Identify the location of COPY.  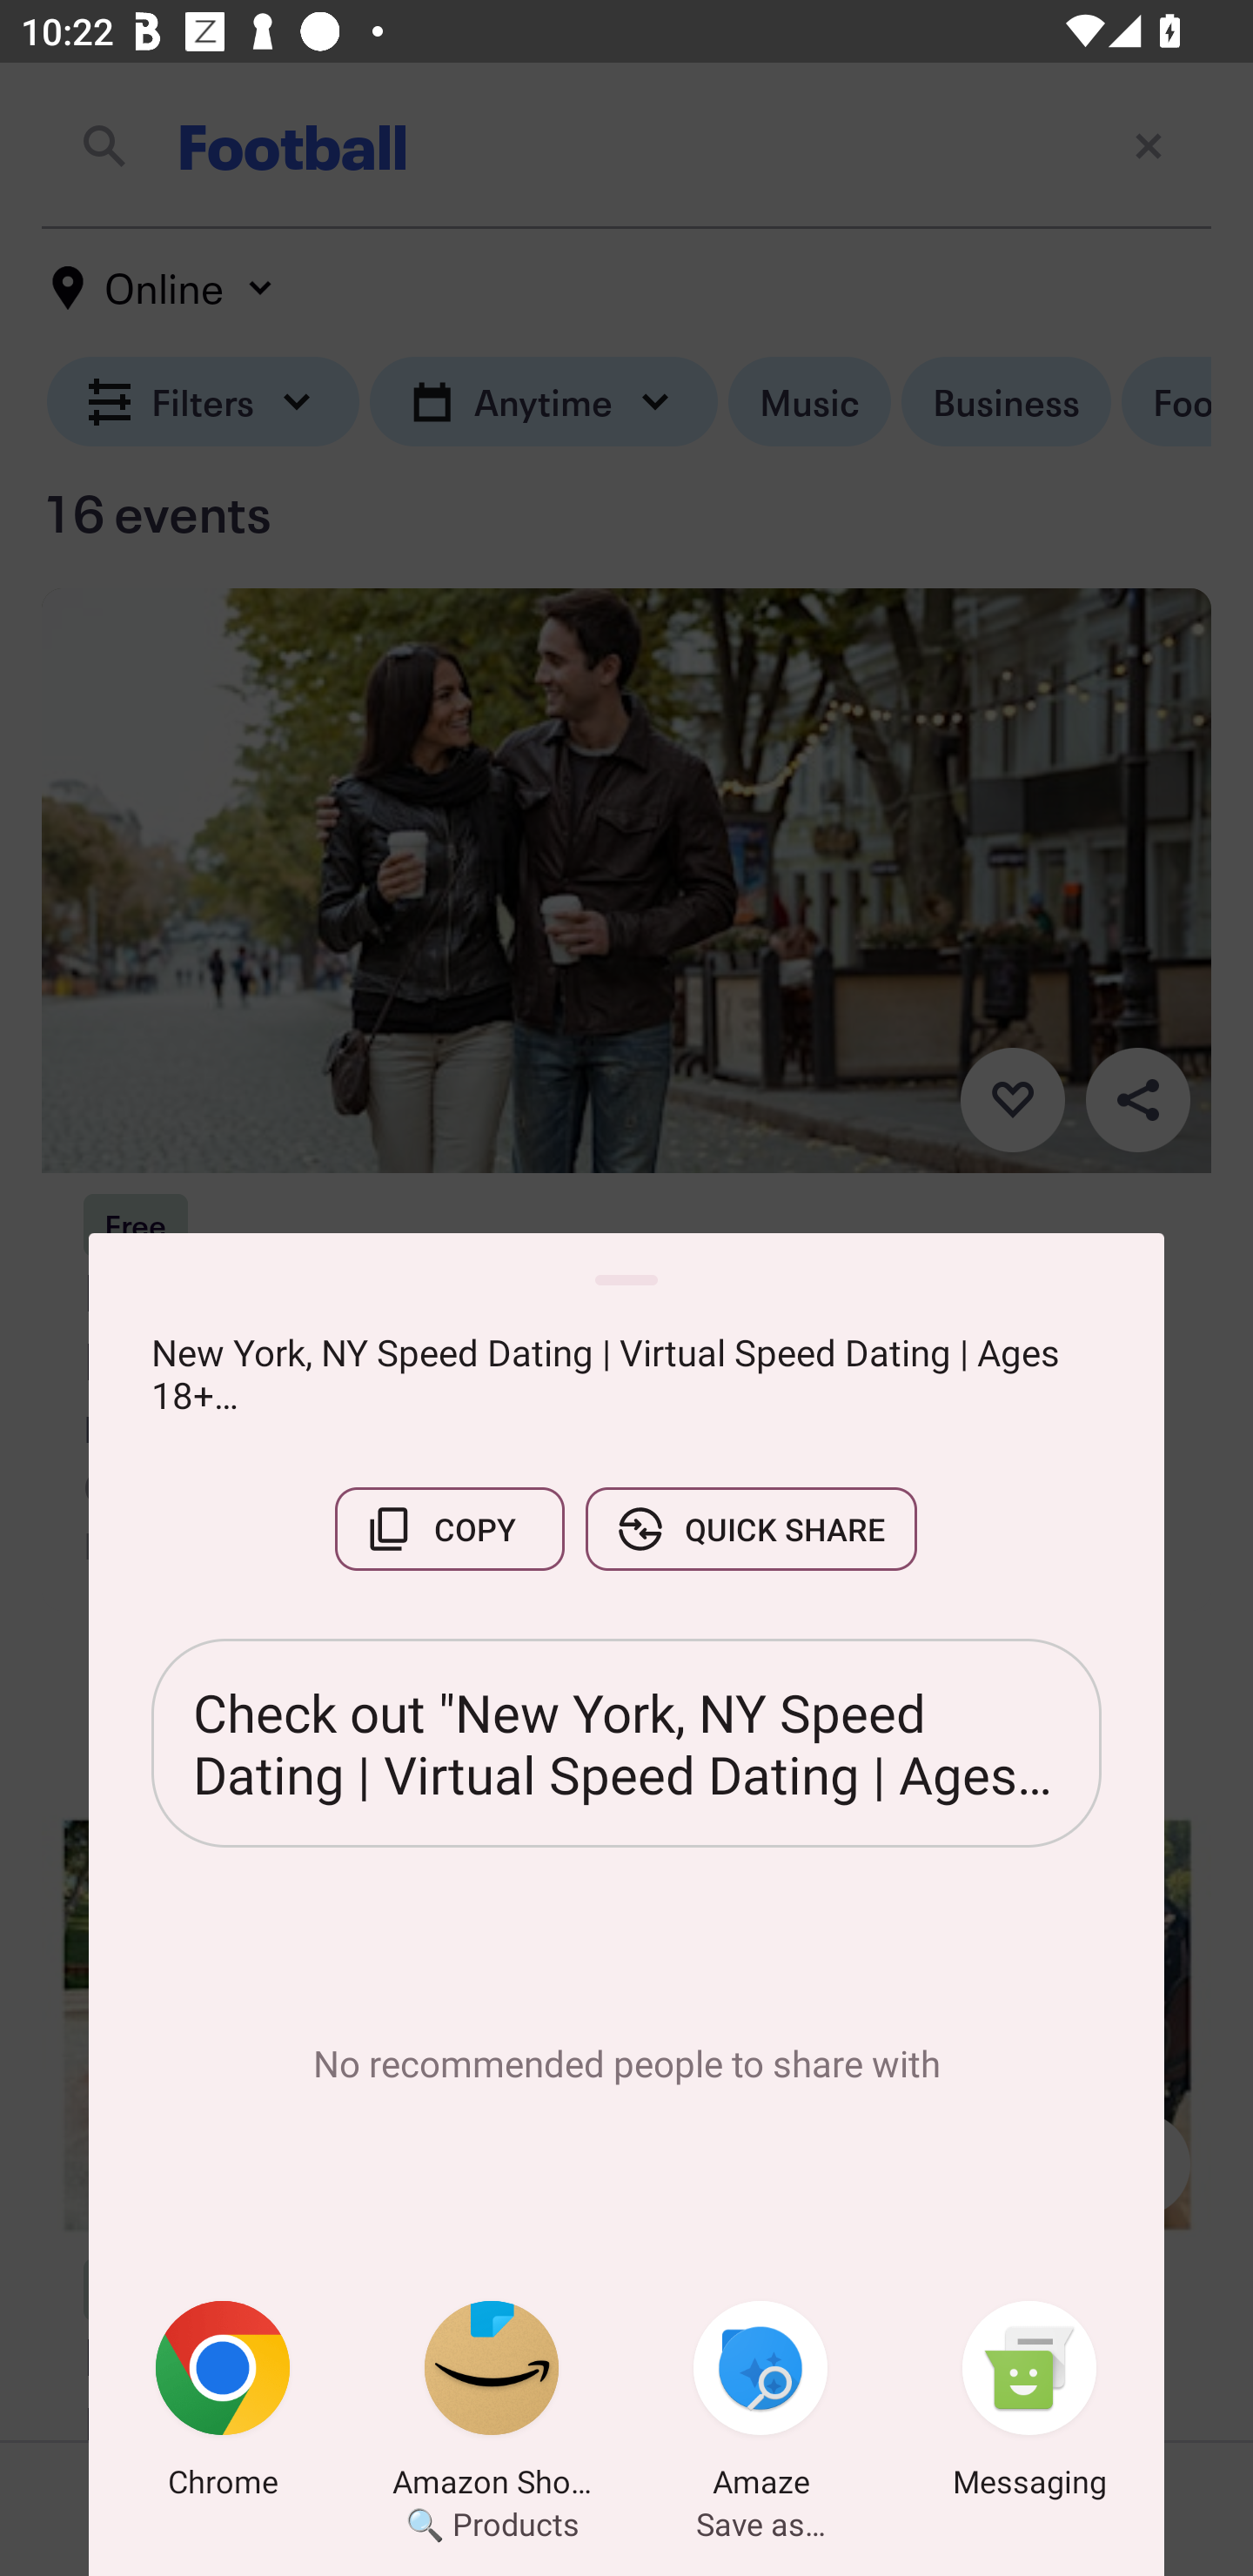
(449, 1528).